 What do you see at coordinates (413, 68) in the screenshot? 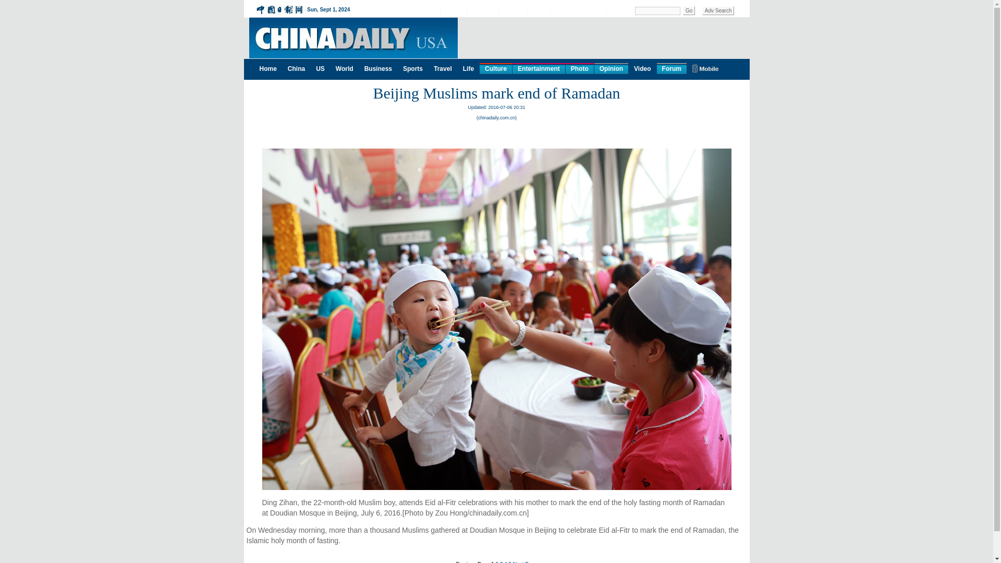
I see `Sports` at bounding box center [413, 68].